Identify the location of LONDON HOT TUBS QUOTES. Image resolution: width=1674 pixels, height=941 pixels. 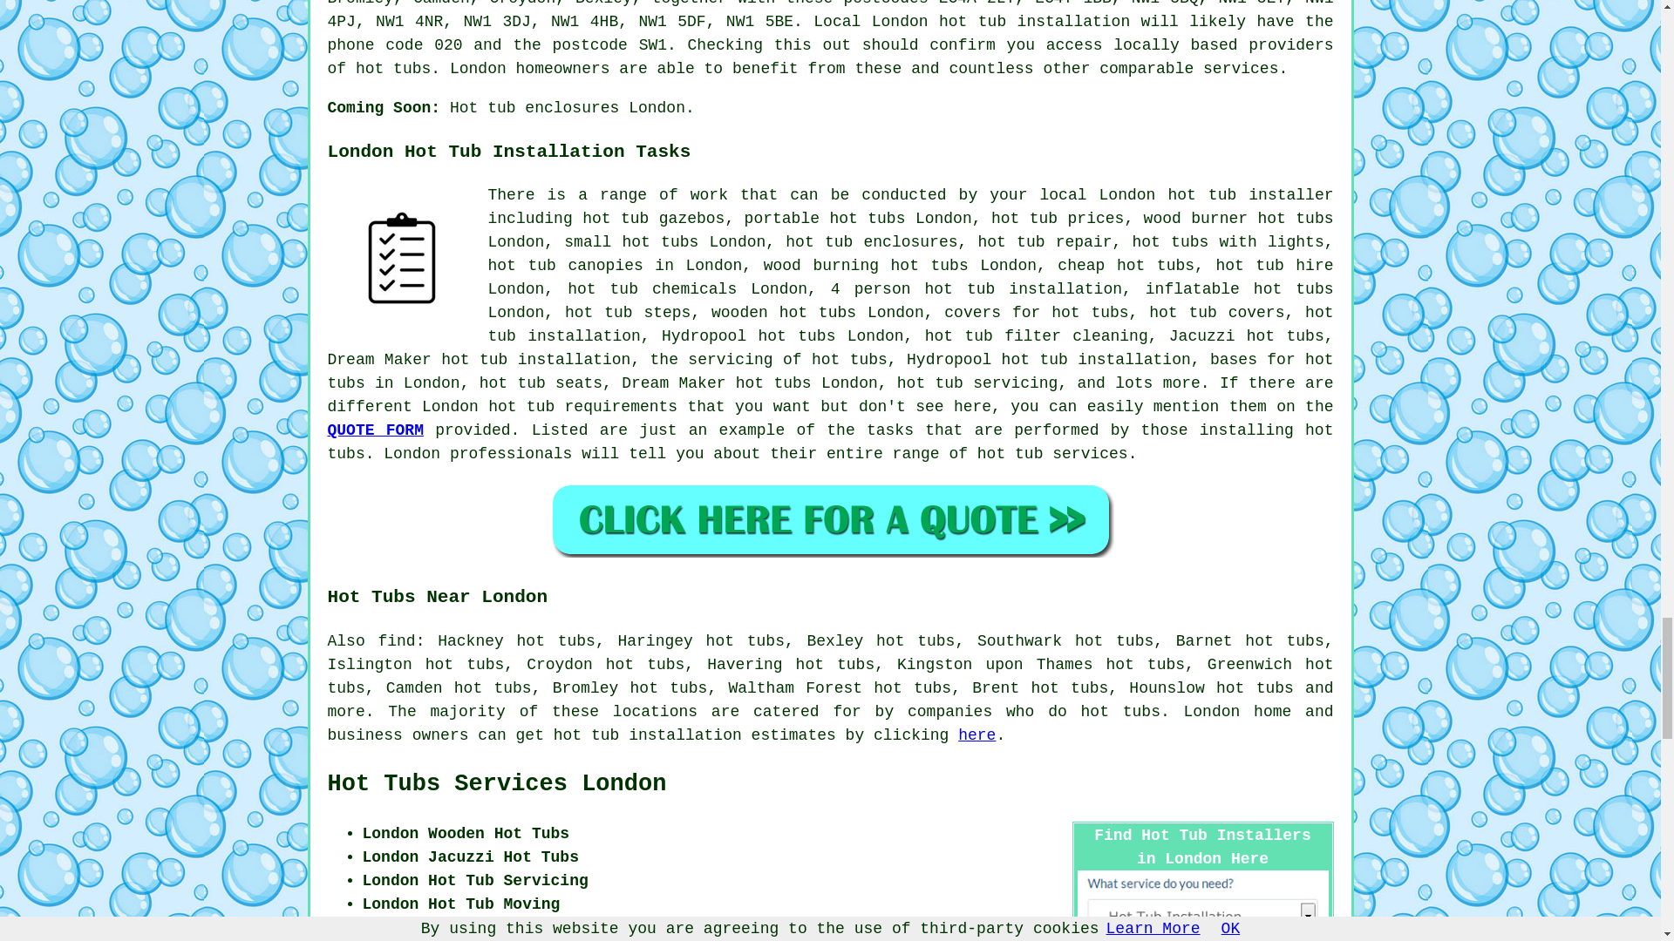
(830, 519).